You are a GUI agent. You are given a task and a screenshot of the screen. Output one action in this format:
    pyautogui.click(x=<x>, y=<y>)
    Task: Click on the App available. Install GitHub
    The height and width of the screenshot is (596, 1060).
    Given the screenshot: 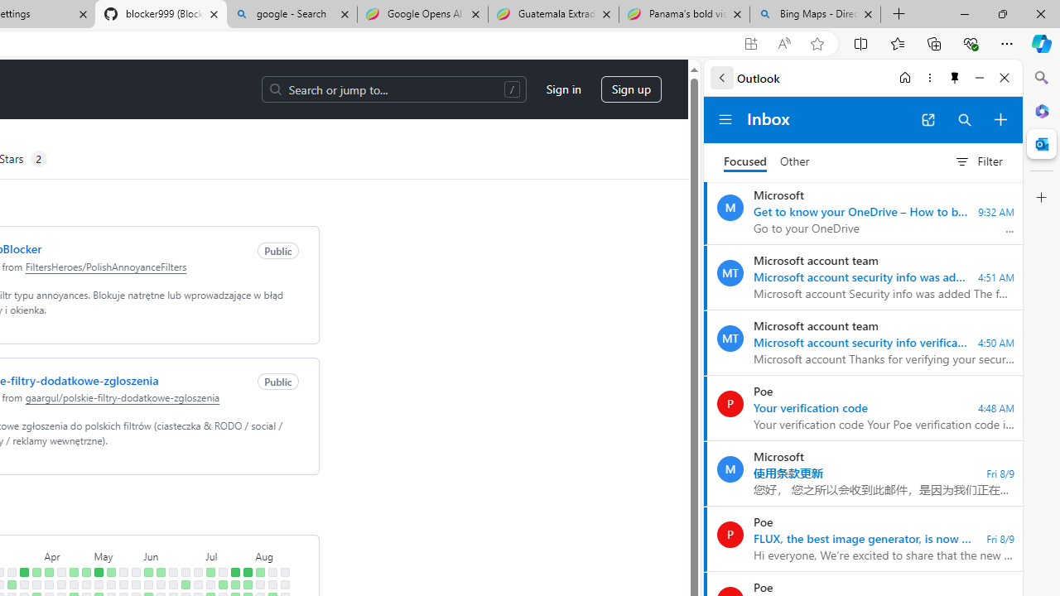 What is the action you would take?
    pyautogui.click(x=750, y=44)
    